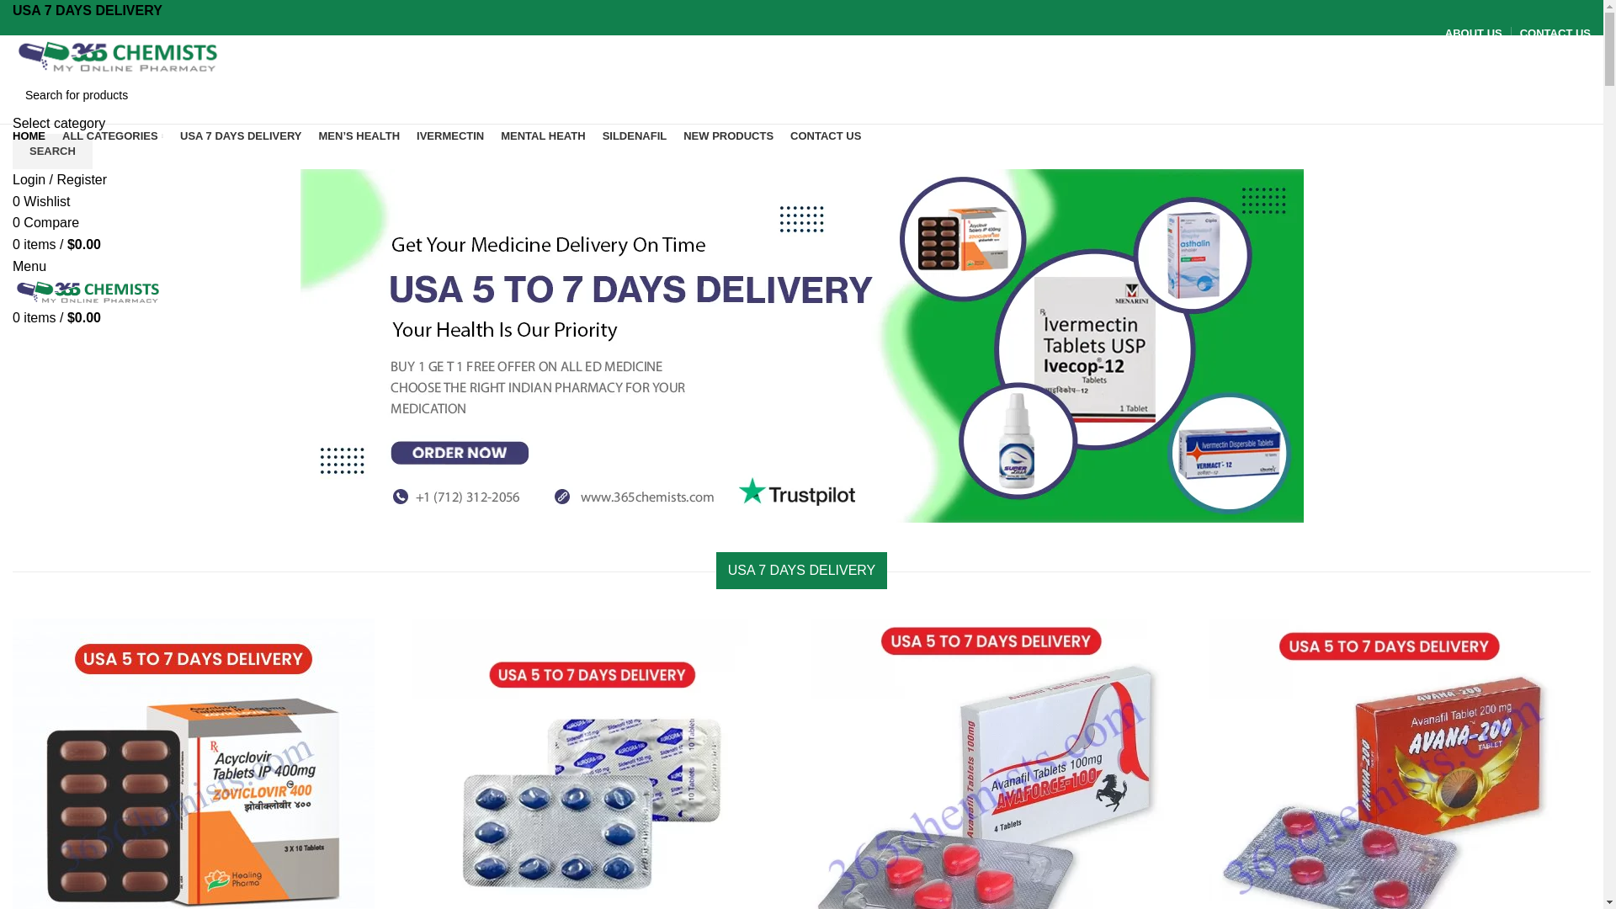 The image size is (1616, 909). What do you see at coordinates (1474, 34) in the screenshot?
I see `ABOUT US` at bounding box center [1474, 34].